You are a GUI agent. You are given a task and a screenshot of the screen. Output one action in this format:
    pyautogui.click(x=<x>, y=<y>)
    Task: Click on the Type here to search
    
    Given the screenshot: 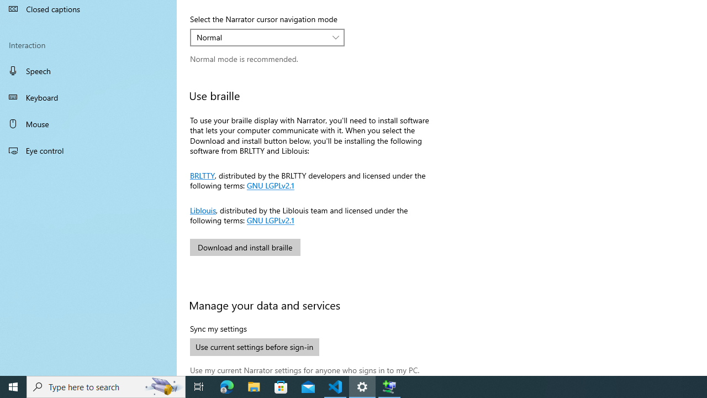 What is the action you would take?
    pyautogui.click(x=106, y=387)
    